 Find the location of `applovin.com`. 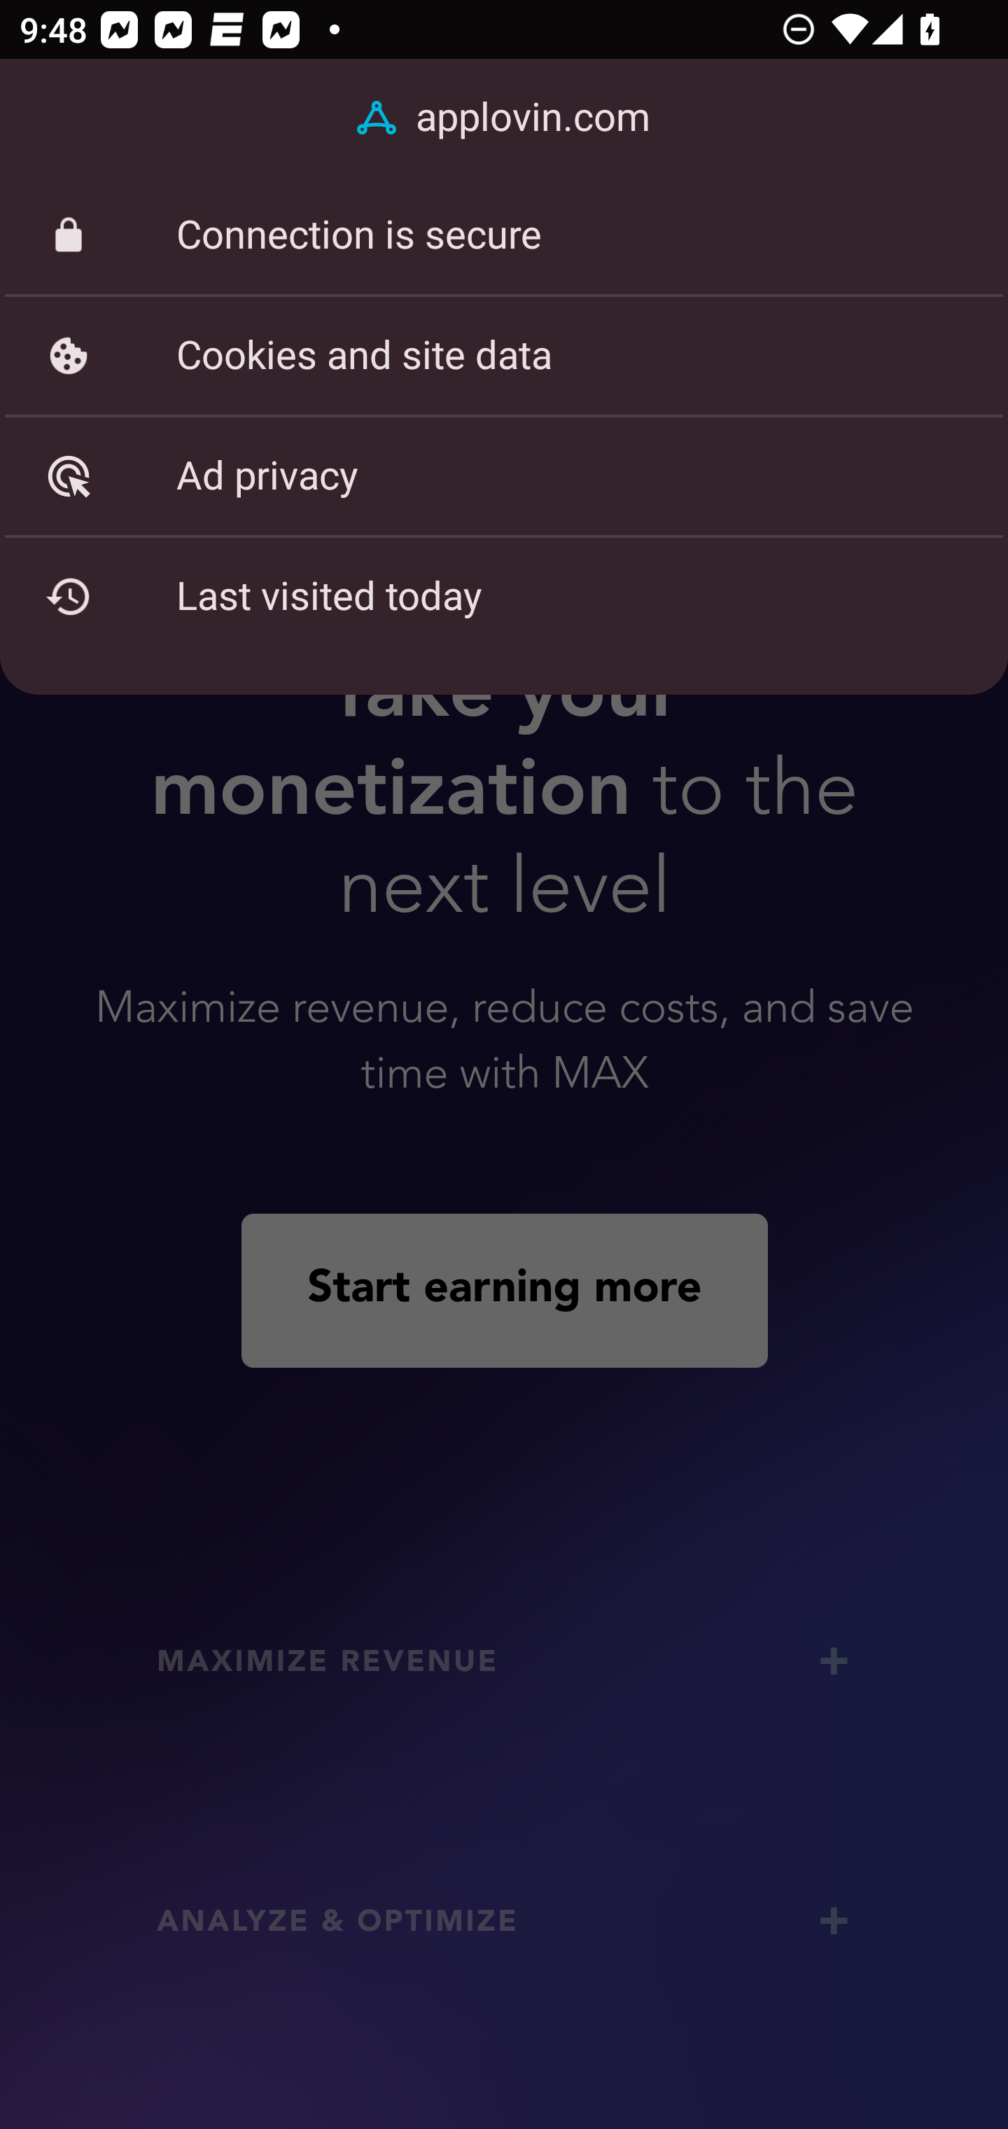

applovin.com is located at coordinates (504, 118).